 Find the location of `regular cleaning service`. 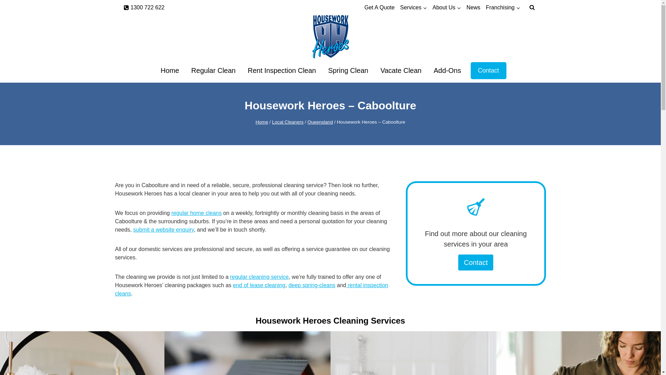

regular cleaning service is located at coordinates (259, 277).